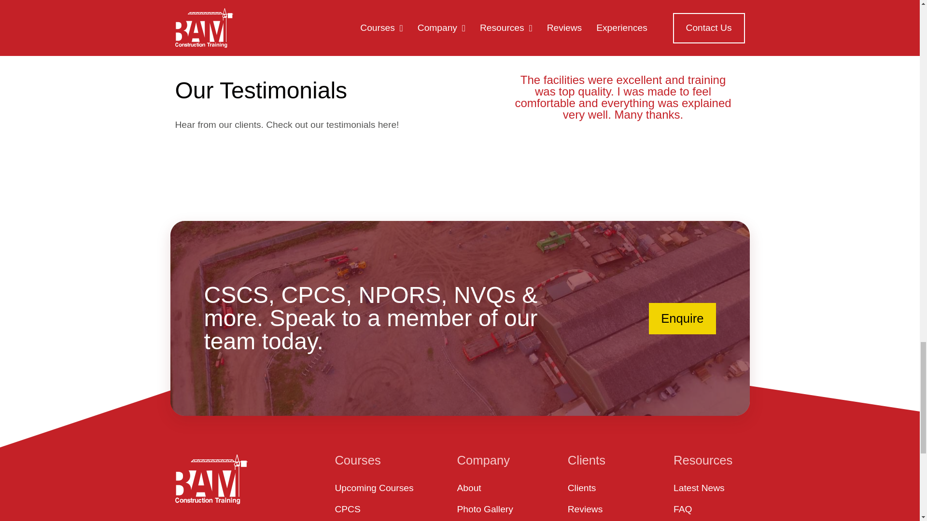 Image resolution: width=927 pixels, height=521 pixels. Describe the element at coordinates (304, 125) in the screenshot. I see `Hear from our clients. Check out our testimonials here!` at that location.